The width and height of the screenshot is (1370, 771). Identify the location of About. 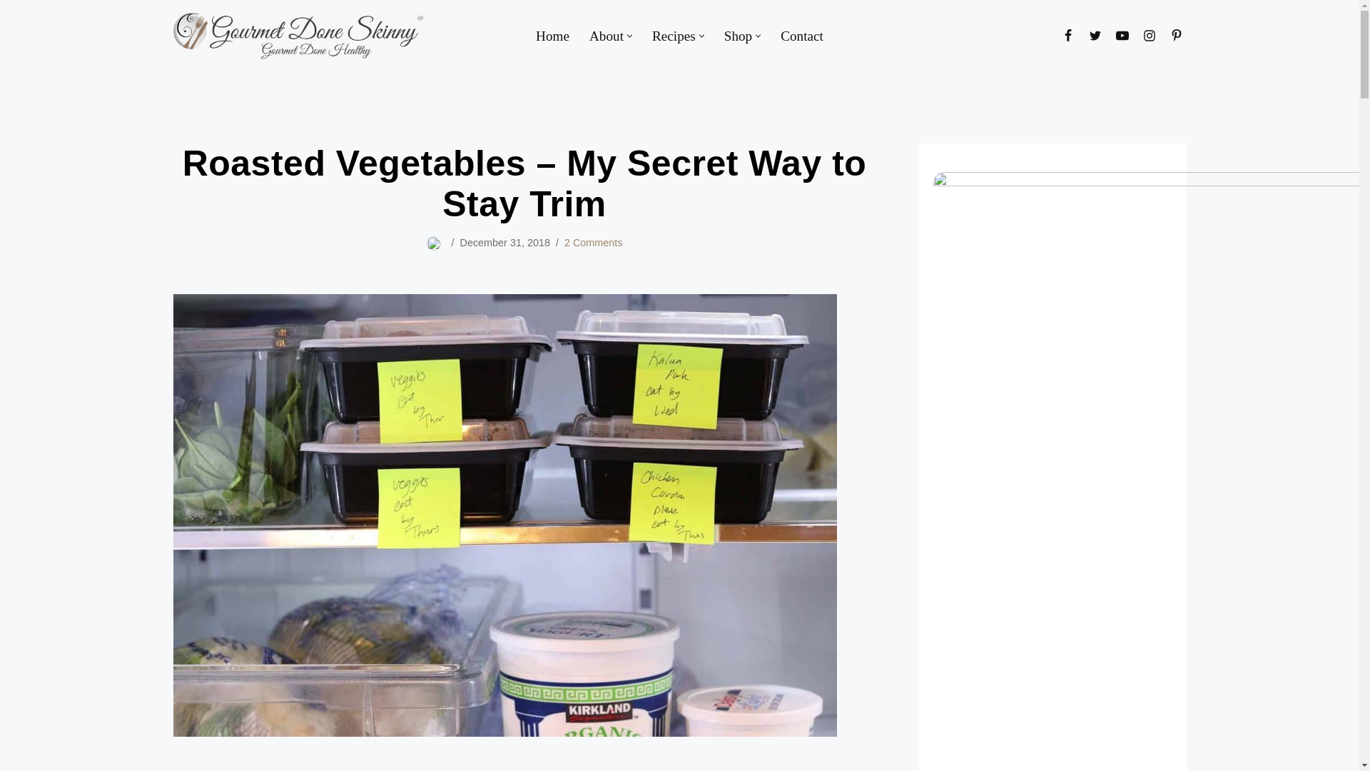
(606, 36).